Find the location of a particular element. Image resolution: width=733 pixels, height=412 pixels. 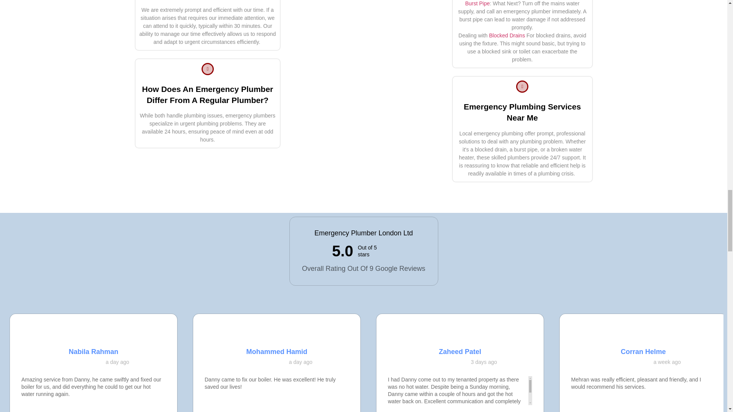

Home-new 3 is located at coordinates (263, 362).